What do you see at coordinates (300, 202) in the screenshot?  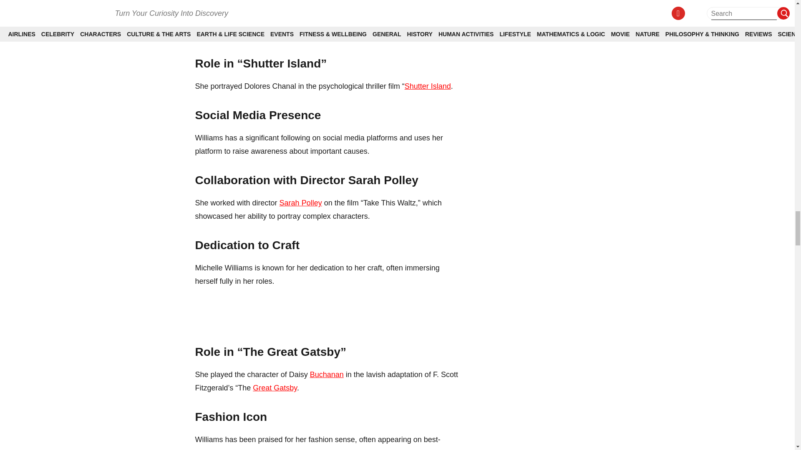 I see `Sarah Polley` at bounding box center [300, 202].